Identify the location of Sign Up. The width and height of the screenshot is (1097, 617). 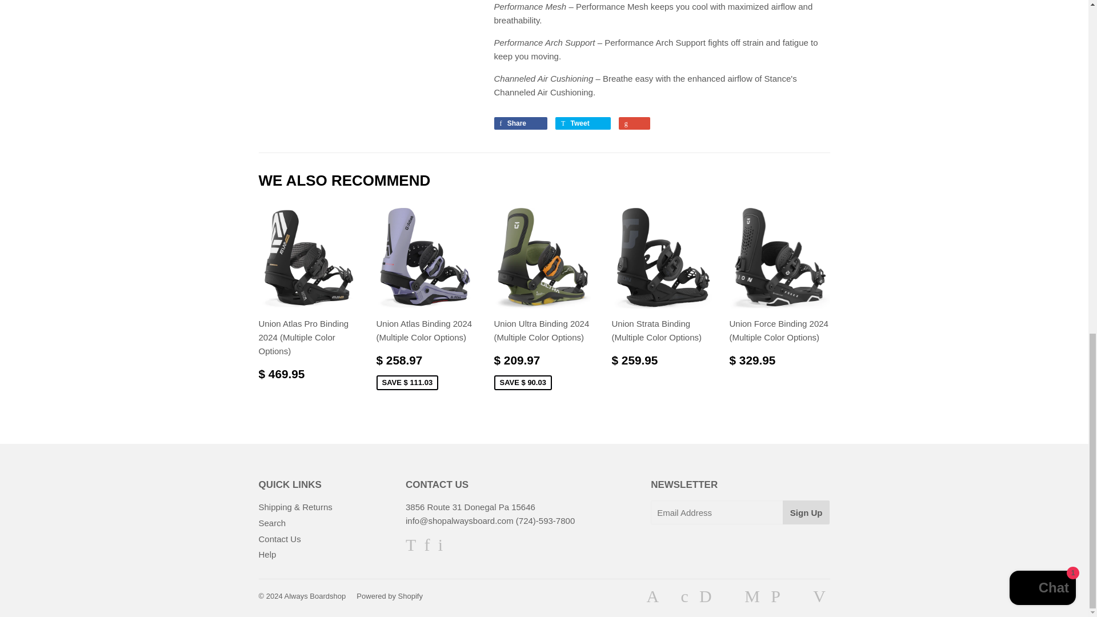
(807, 512).